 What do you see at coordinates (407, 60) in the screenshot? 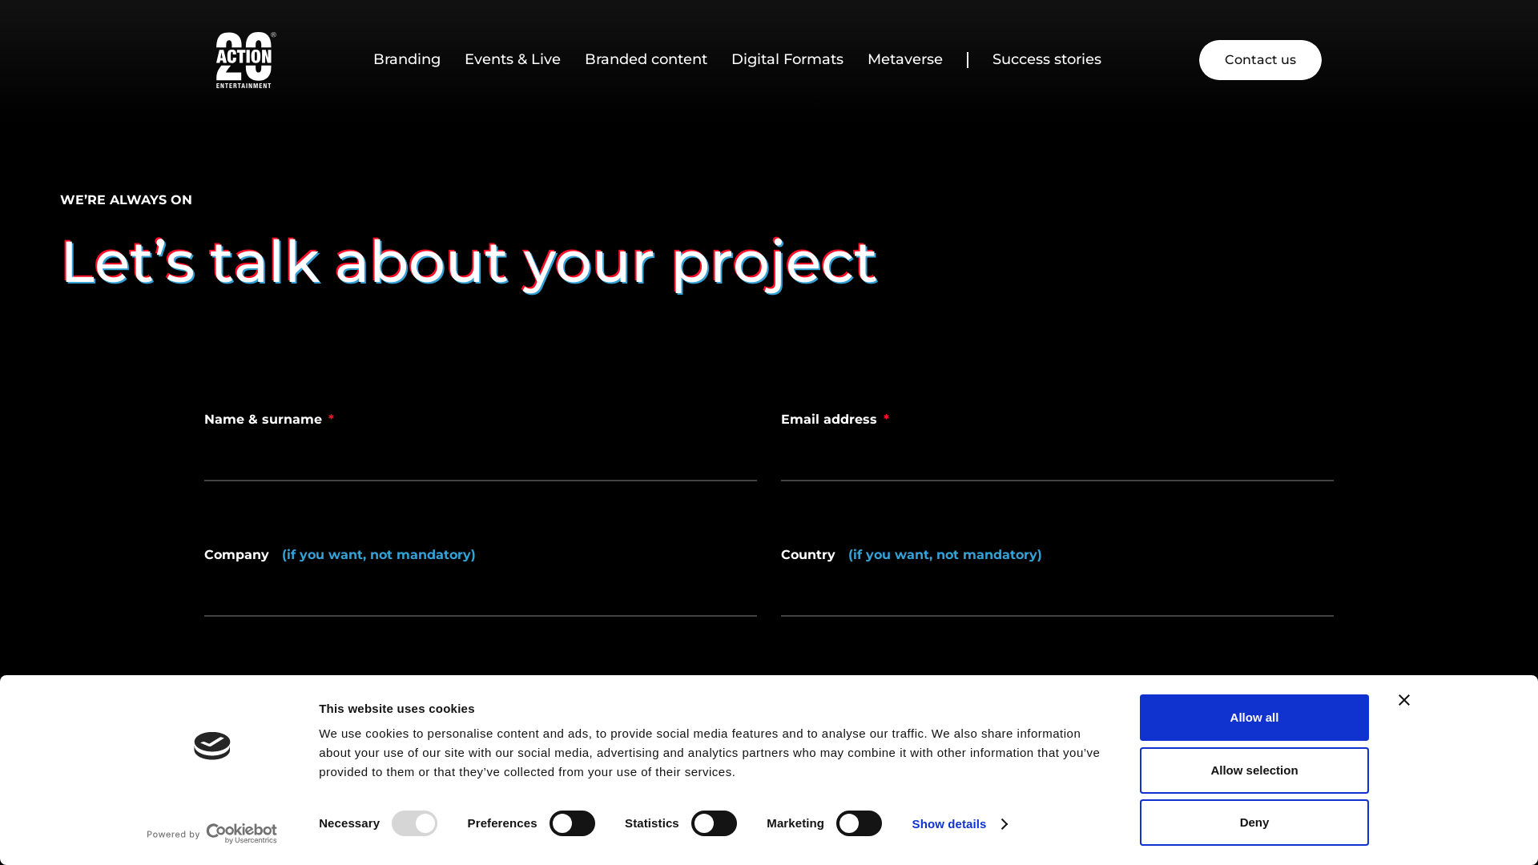
I see `Branding` at bounding box center [407, 60].